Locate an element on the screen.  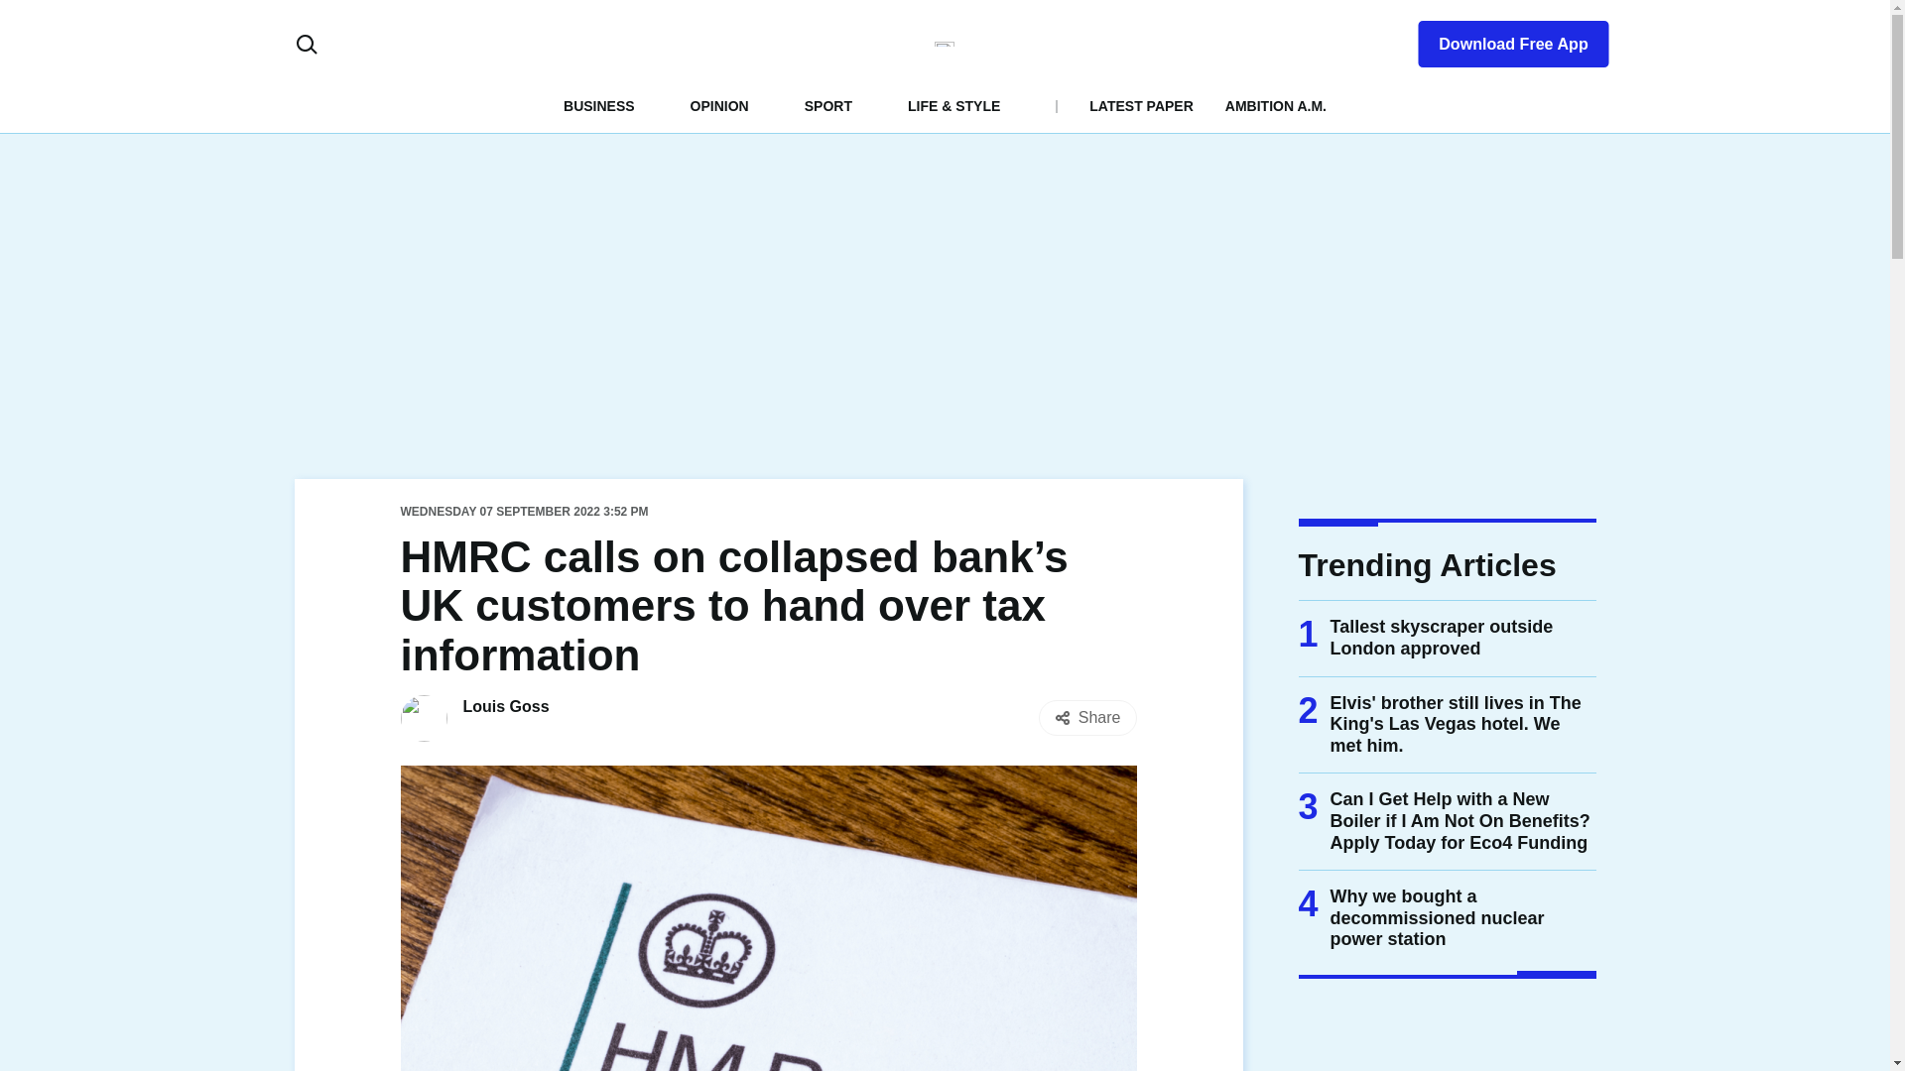
BUSINESS is located at coordinates (599, 105).